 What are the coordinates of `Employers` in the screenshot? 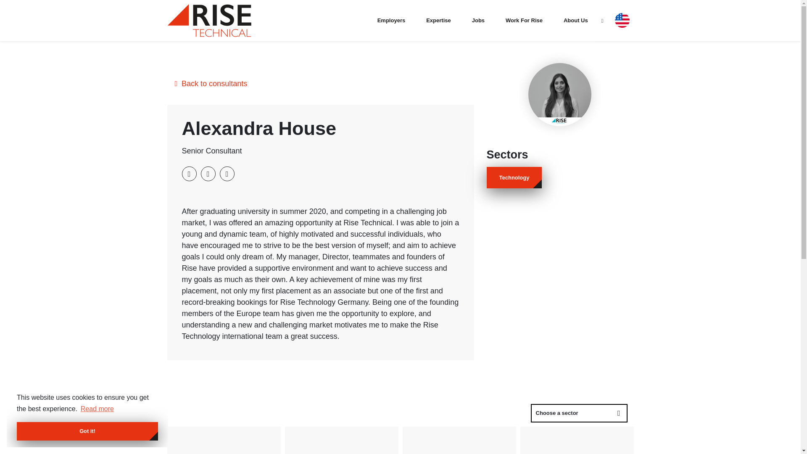 It's located at (391, 20).